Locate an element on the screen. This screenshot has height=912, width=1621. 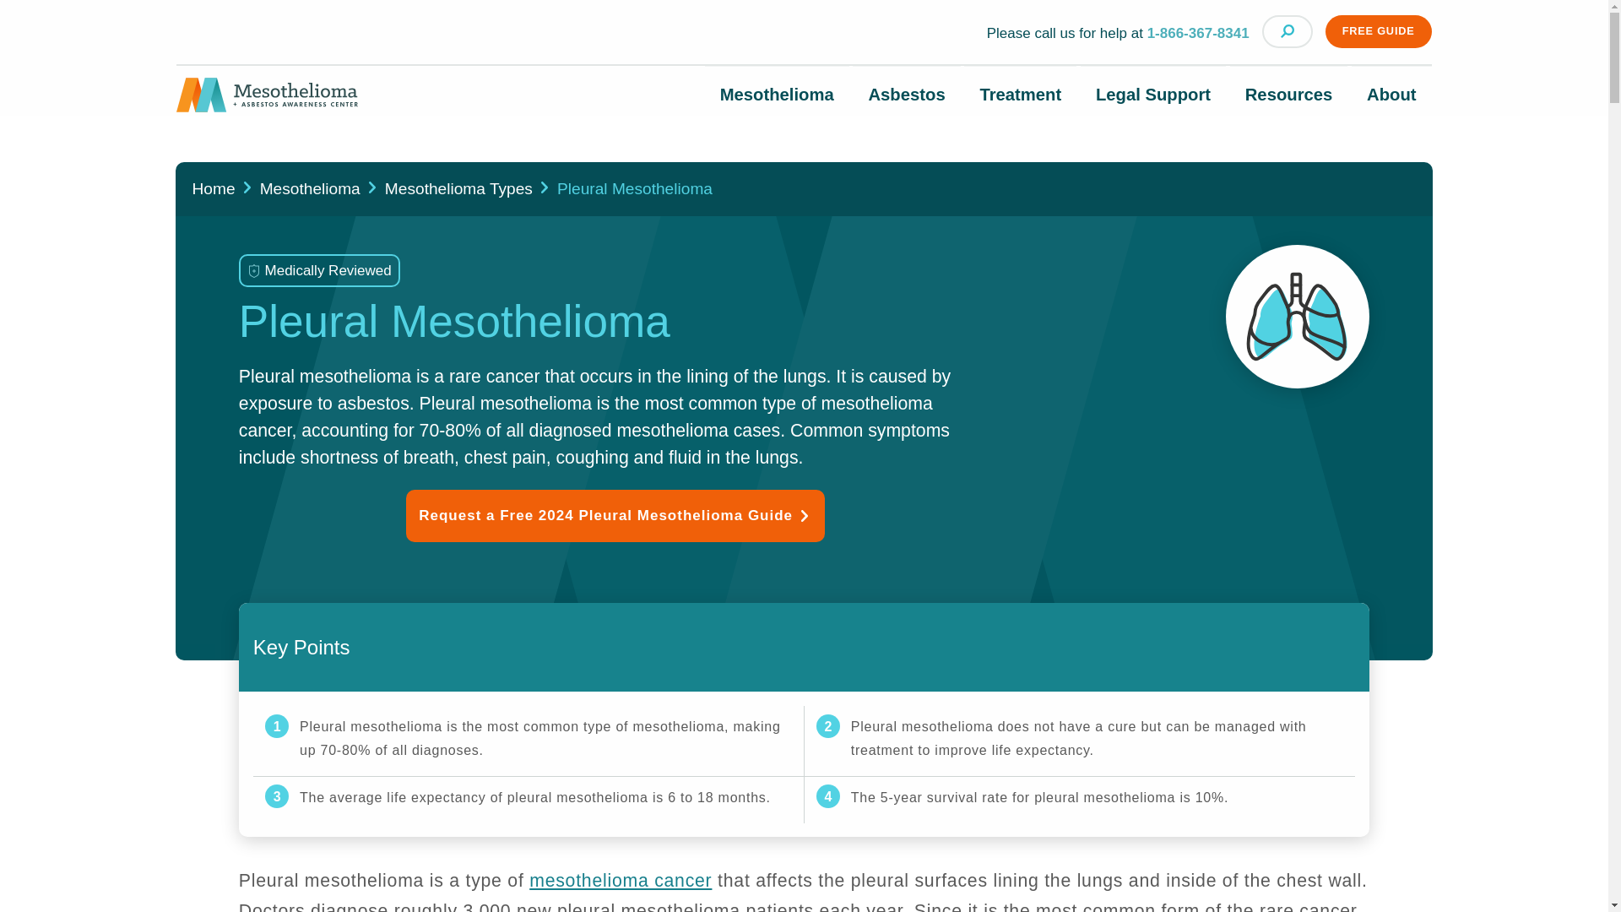
Treatment is located at coordinates (1020, 95).